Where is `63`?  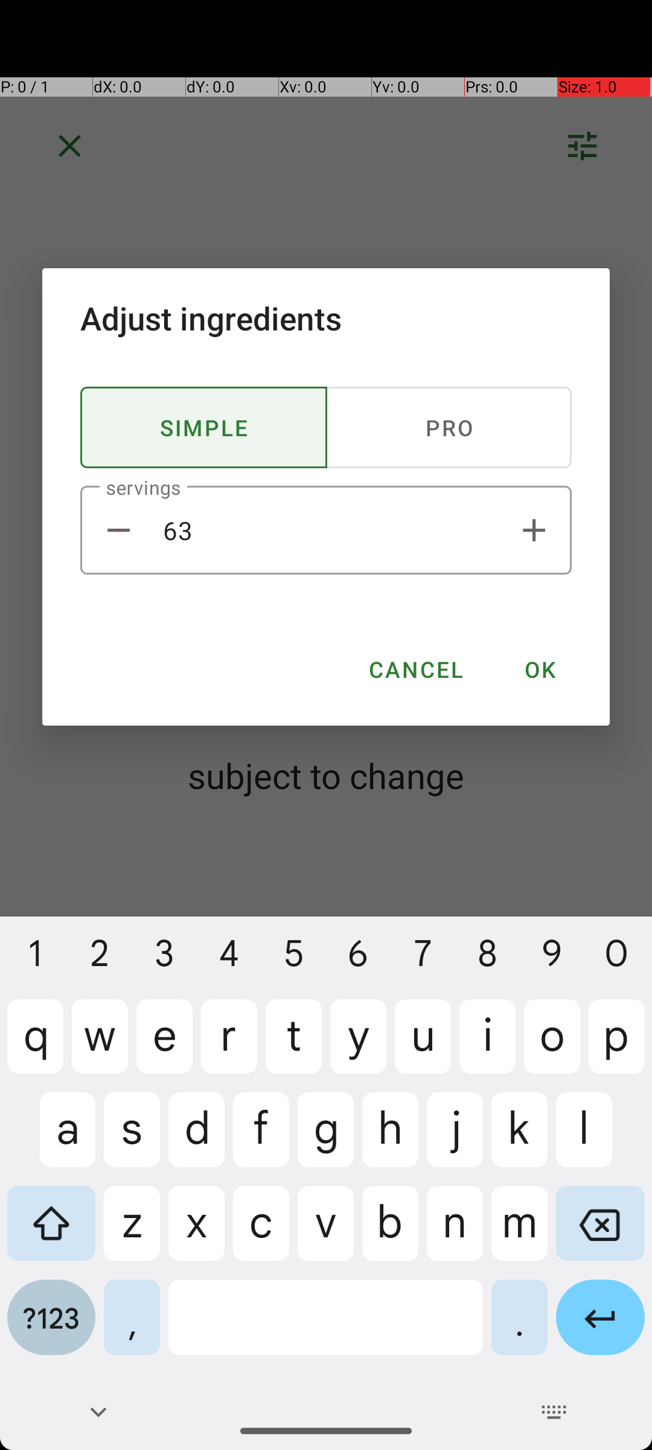 63 is located at coordinates (326, 530).